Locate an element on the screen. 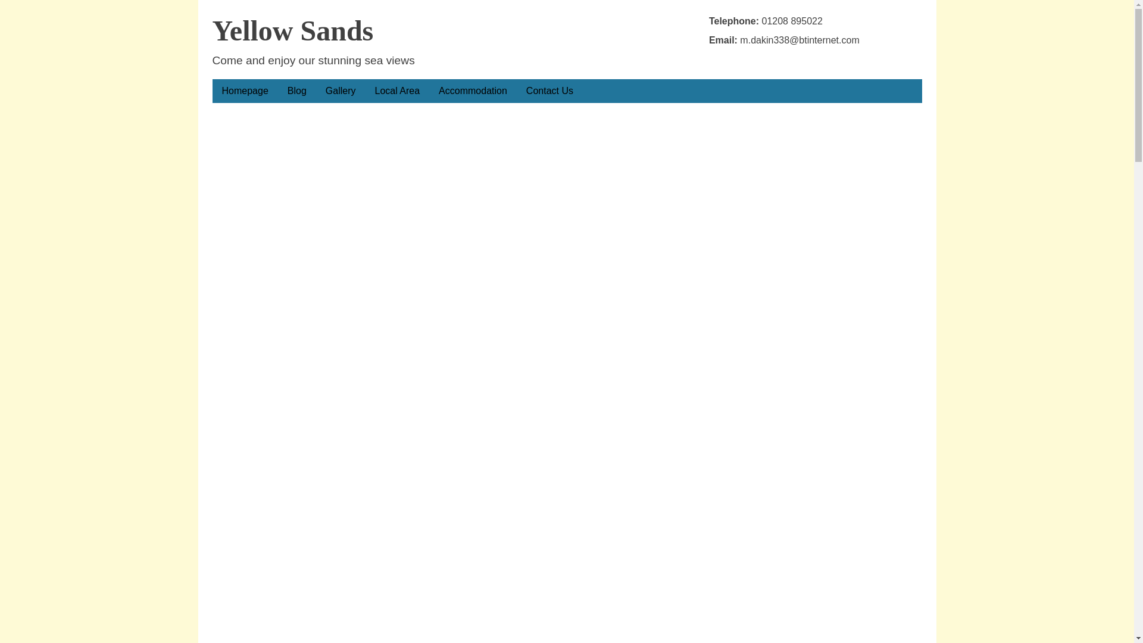 This screenshot has height=643, width=1143. 01208 895022 is located at coordinates (792, 21).